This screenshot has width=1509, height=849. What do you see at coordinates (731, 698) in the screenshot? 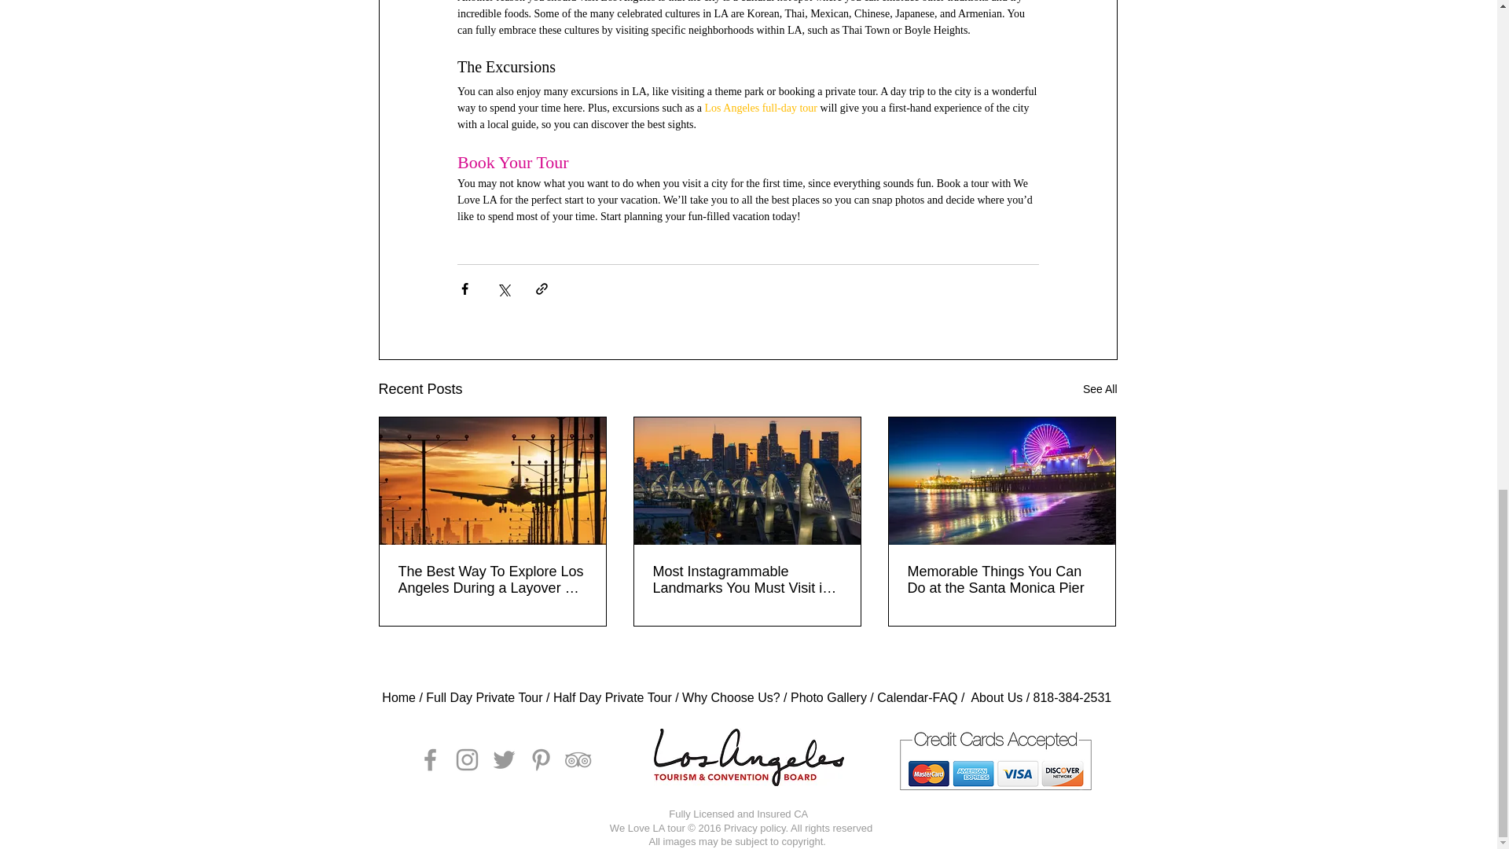
I see `Why Choose Us?` at bounding box center [731, 698].